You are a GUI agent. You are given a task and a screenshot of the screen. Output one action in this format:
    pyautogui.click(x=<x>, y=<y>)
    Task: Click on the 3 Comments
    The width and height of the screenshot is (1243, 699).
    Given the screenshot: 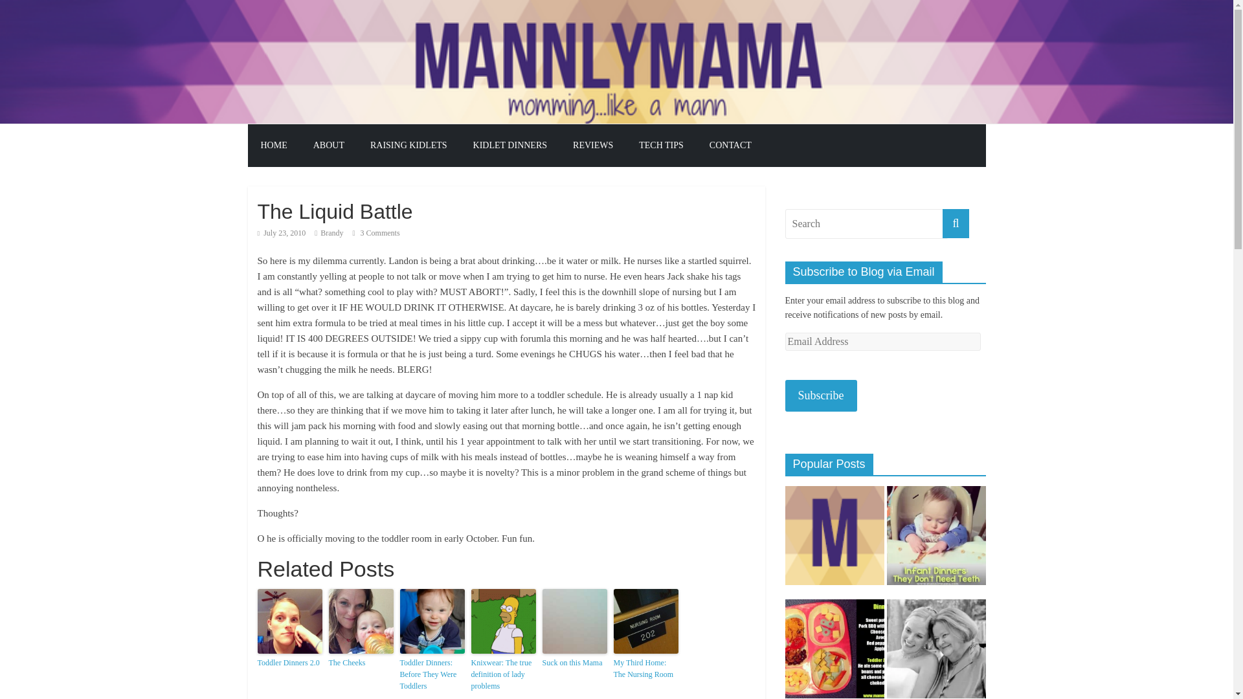 What is the action you would take?
    pyautogui.click(x=377, y=233)
    